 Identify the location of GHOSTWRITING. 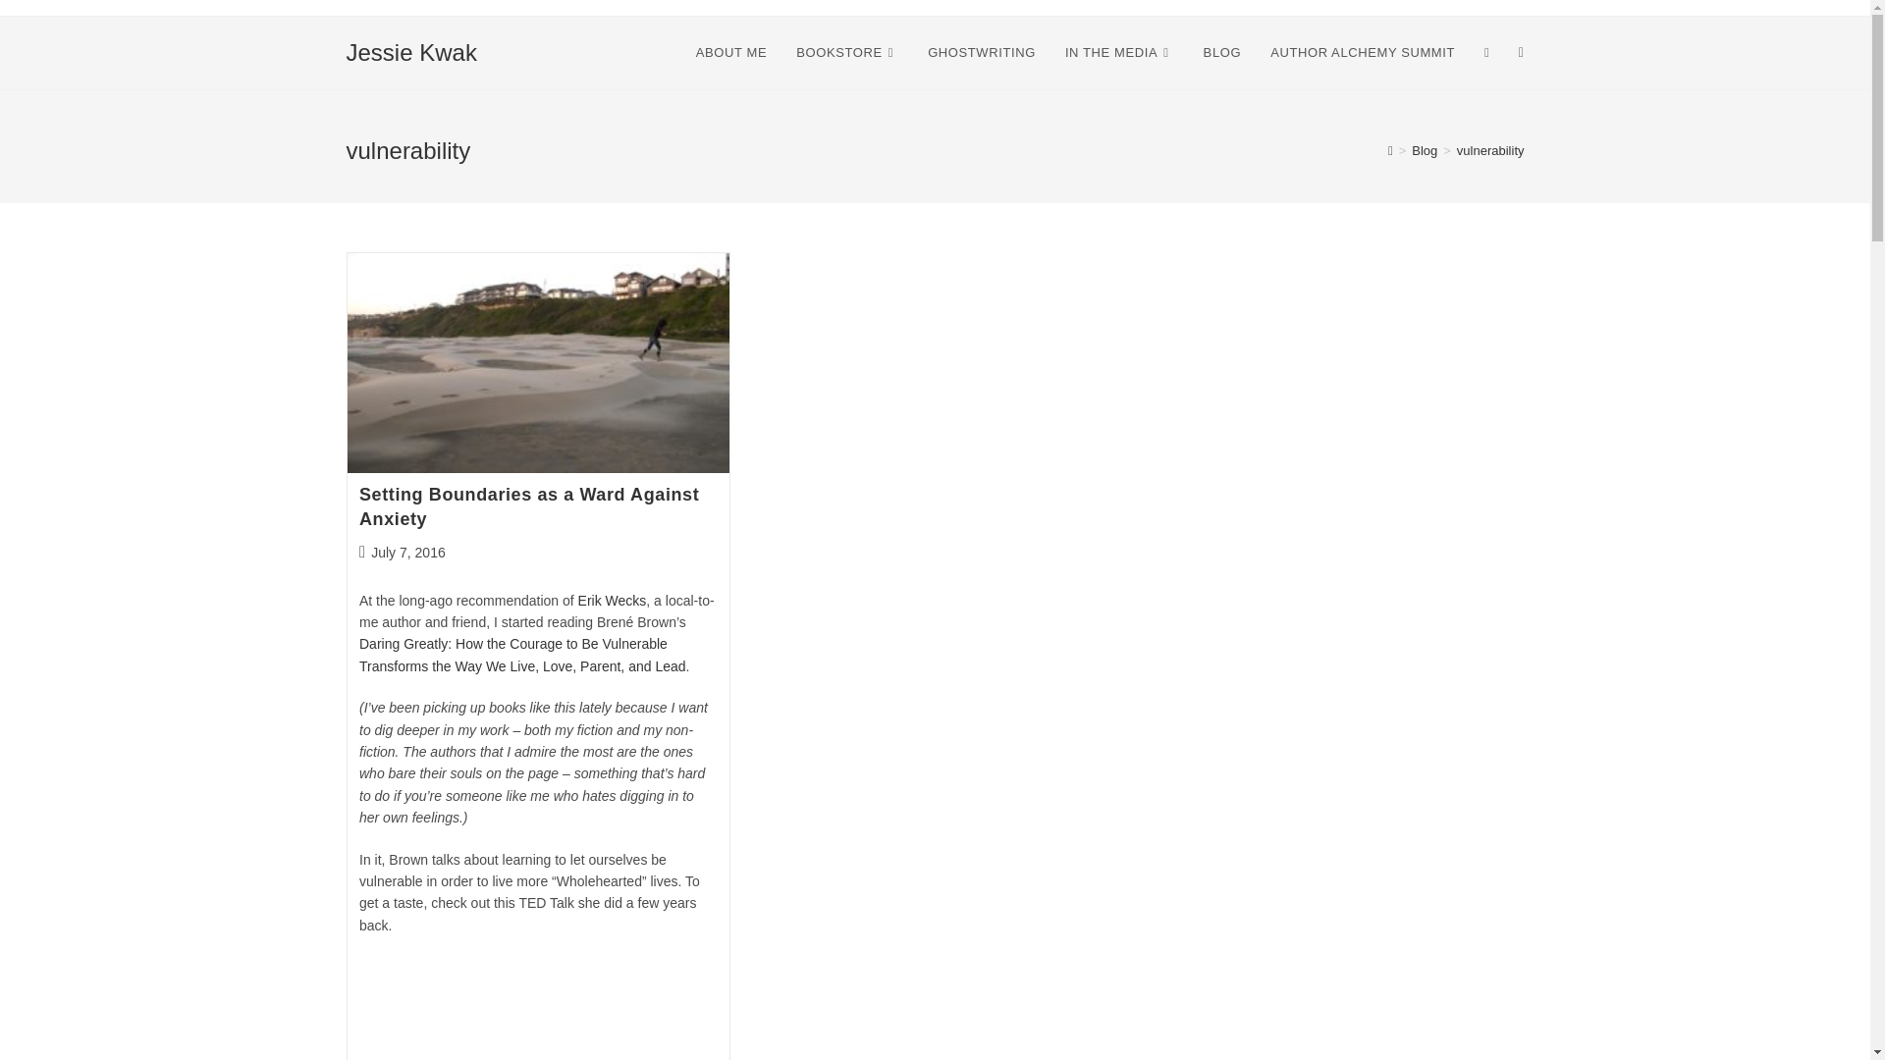
(981, 53).